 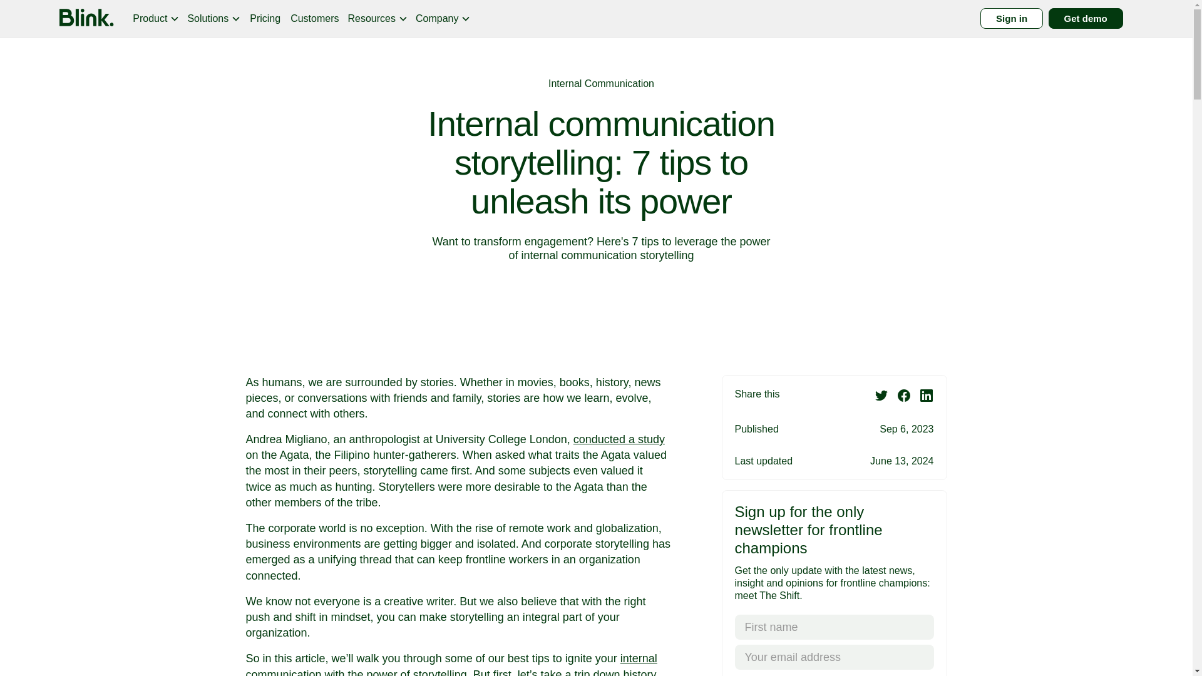 I want to click on Pricing, so click(x=265, y=18).